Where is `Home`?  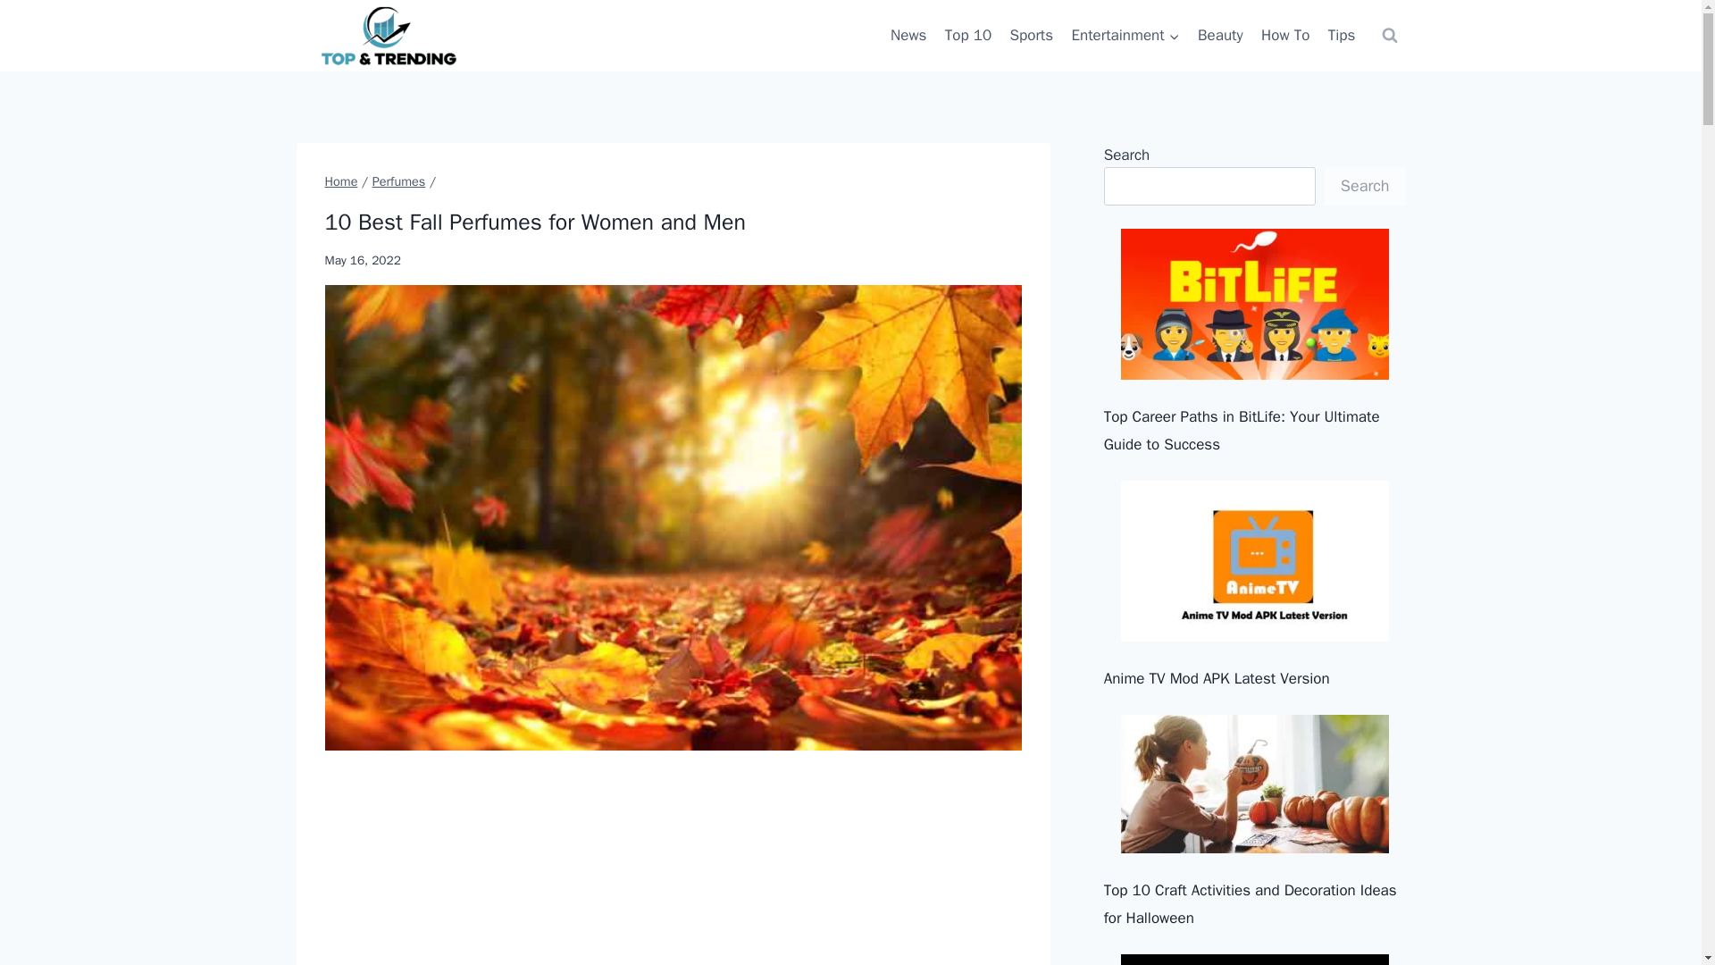 Home is located at coordinates (341, 180).